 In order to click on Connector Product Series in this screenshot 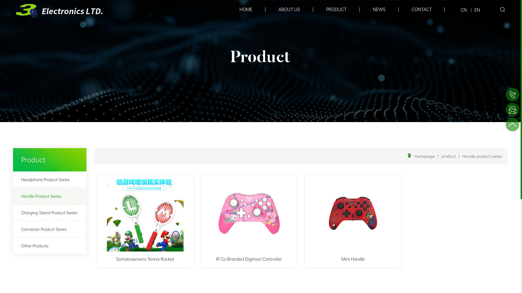, I will do `click(50, 230)`.